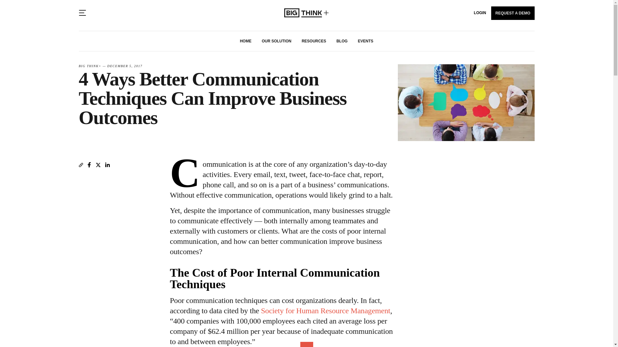 The width and height of the screenshot is (618, 347). I want to click on Return to homepage, so click(306, 13).